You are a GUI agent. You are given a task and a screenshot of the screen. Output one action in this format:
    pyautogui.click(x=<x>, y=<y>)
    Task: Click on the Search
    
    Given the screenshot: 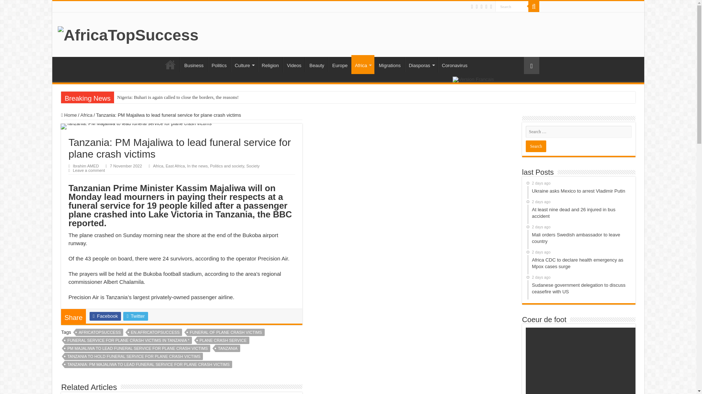 What is the action you would take?
    pyautogui.click(x=534, y=7)
    